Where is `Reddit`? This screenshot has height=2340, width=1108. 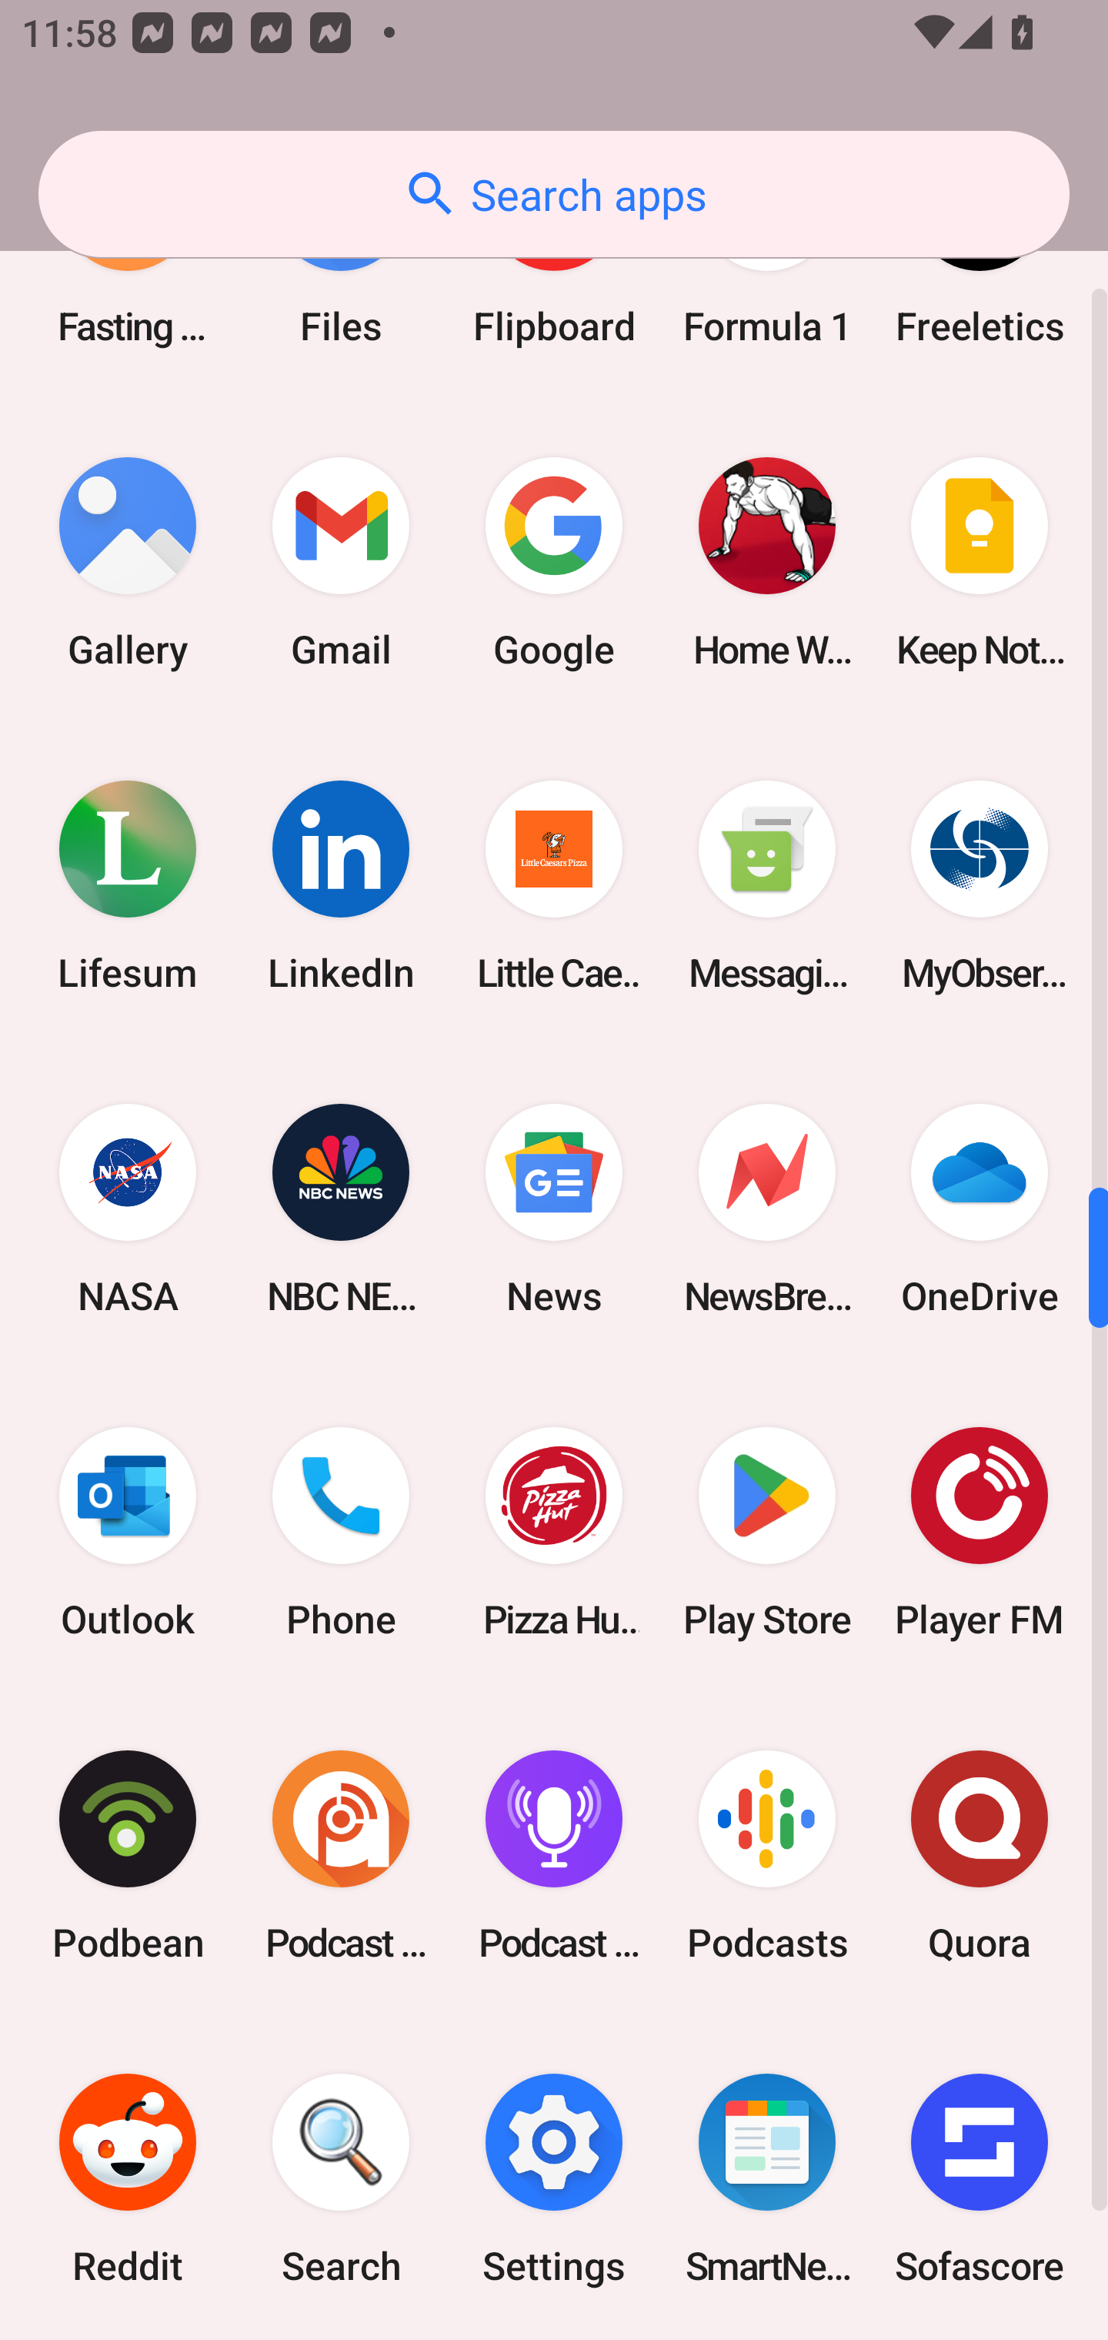
Reddit is located at coordinates (128, 2178).